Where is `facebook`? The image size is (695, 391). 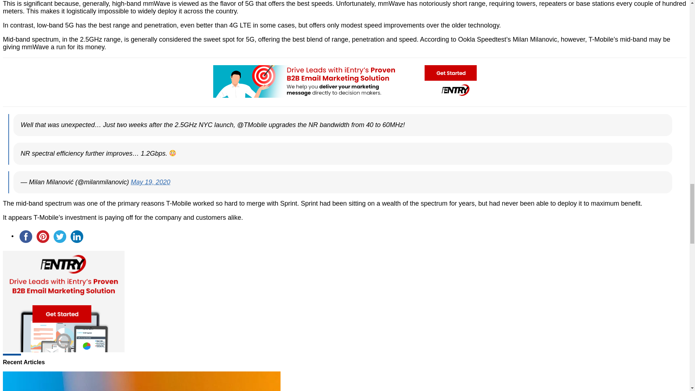
facebook is located at coordinates (26, 236).